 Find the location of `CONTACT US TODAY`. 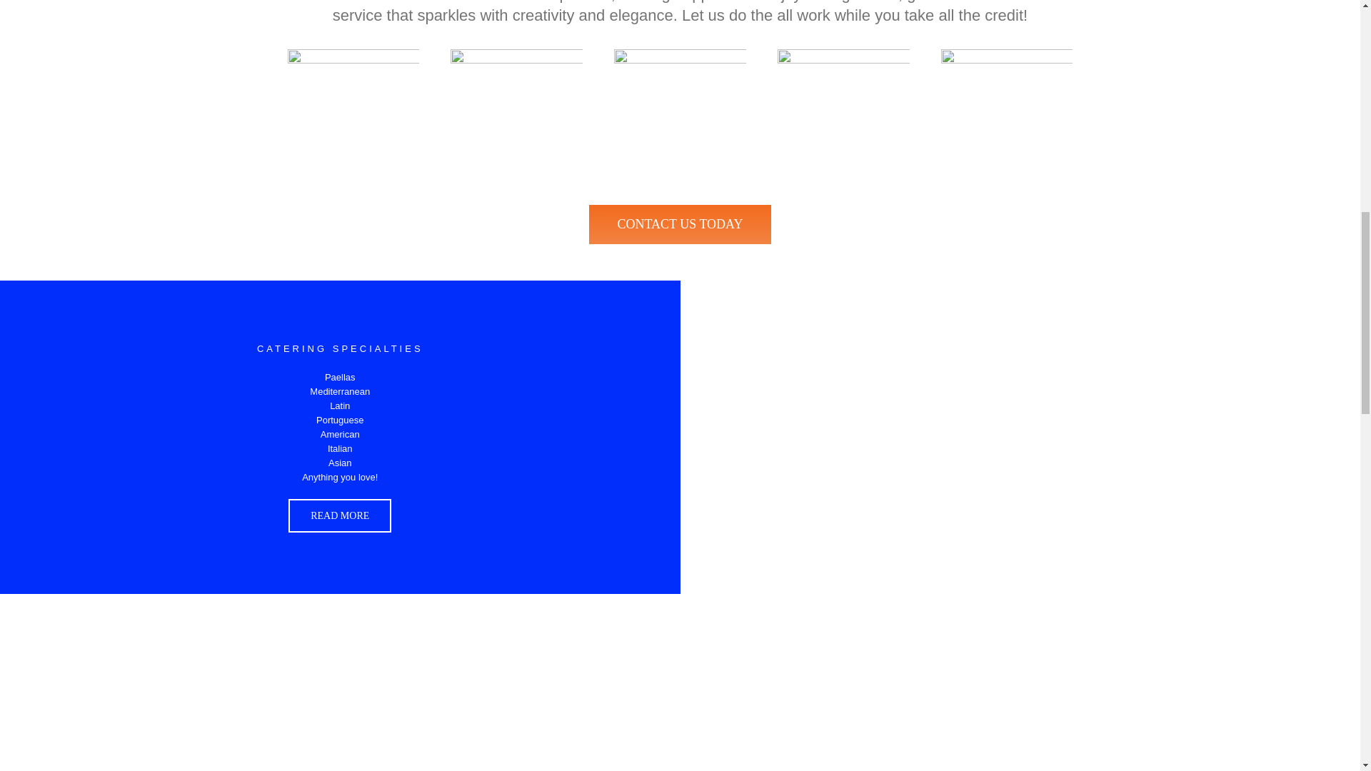

CONTACT US TODAY is located at coordinates (680, 224).